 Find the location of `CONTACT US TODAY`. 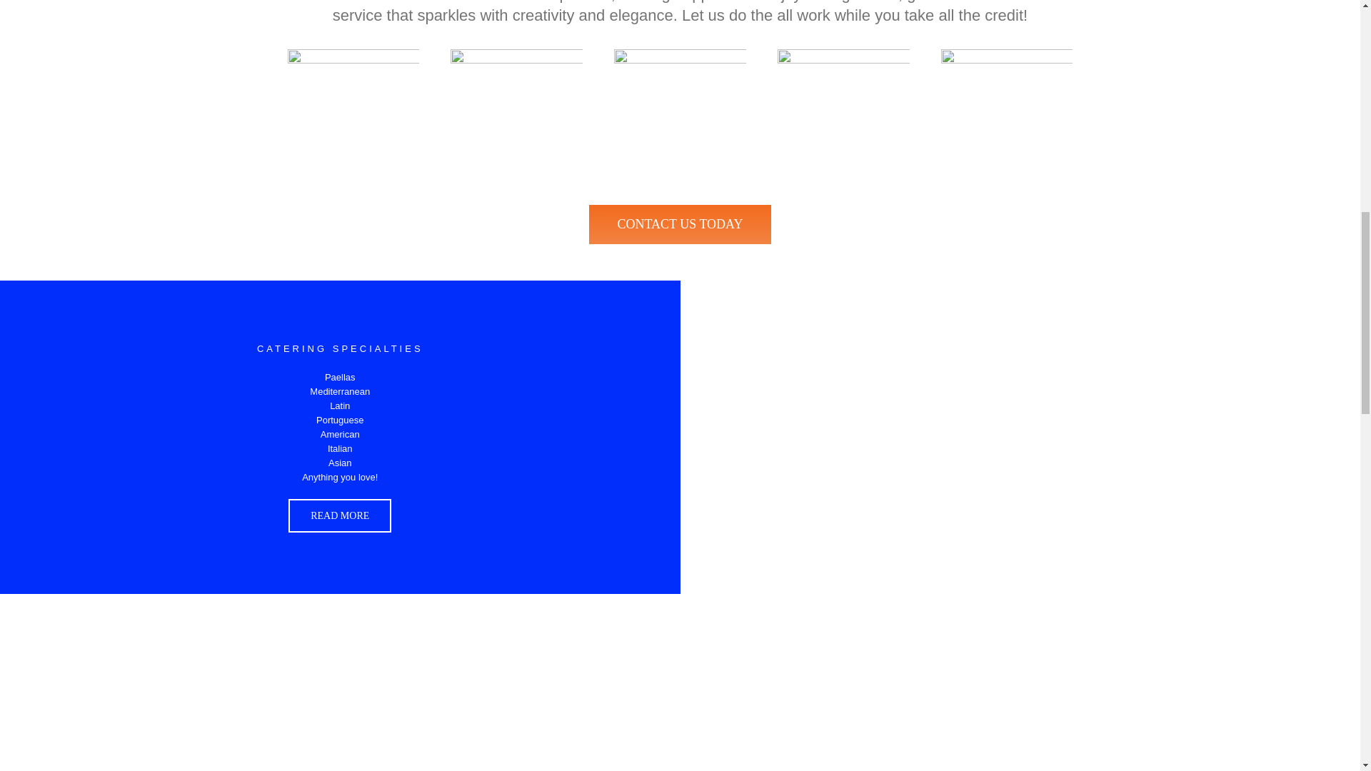

CONTACT US TODAY is located at coordinates (680, 224).